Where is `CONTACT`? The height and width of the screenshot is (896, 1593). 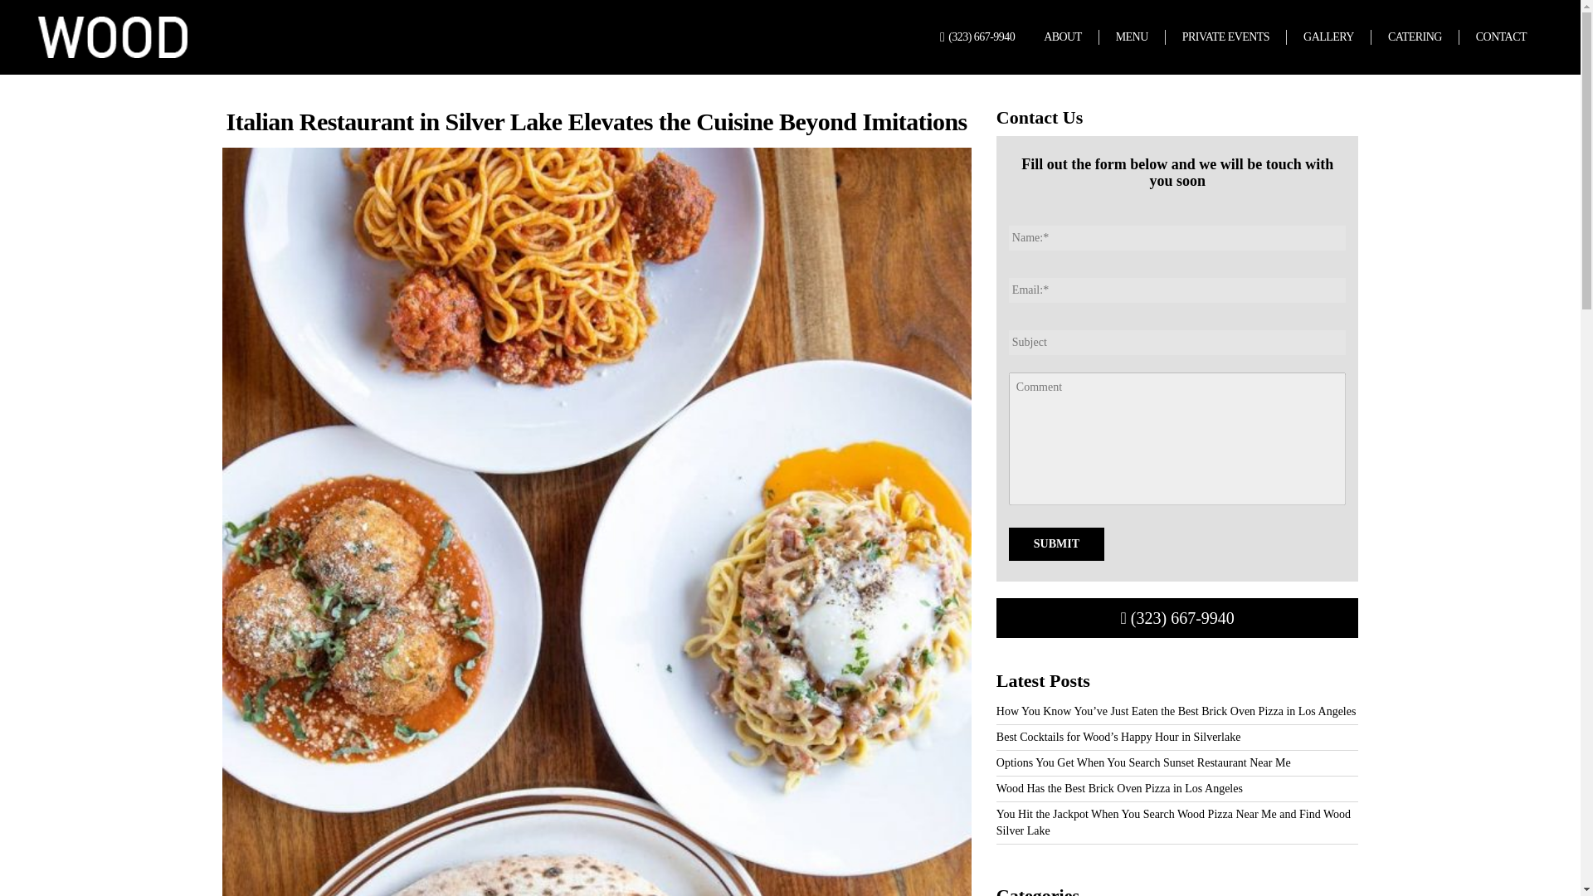
CONTACT is located at coordinates (1501, 37).